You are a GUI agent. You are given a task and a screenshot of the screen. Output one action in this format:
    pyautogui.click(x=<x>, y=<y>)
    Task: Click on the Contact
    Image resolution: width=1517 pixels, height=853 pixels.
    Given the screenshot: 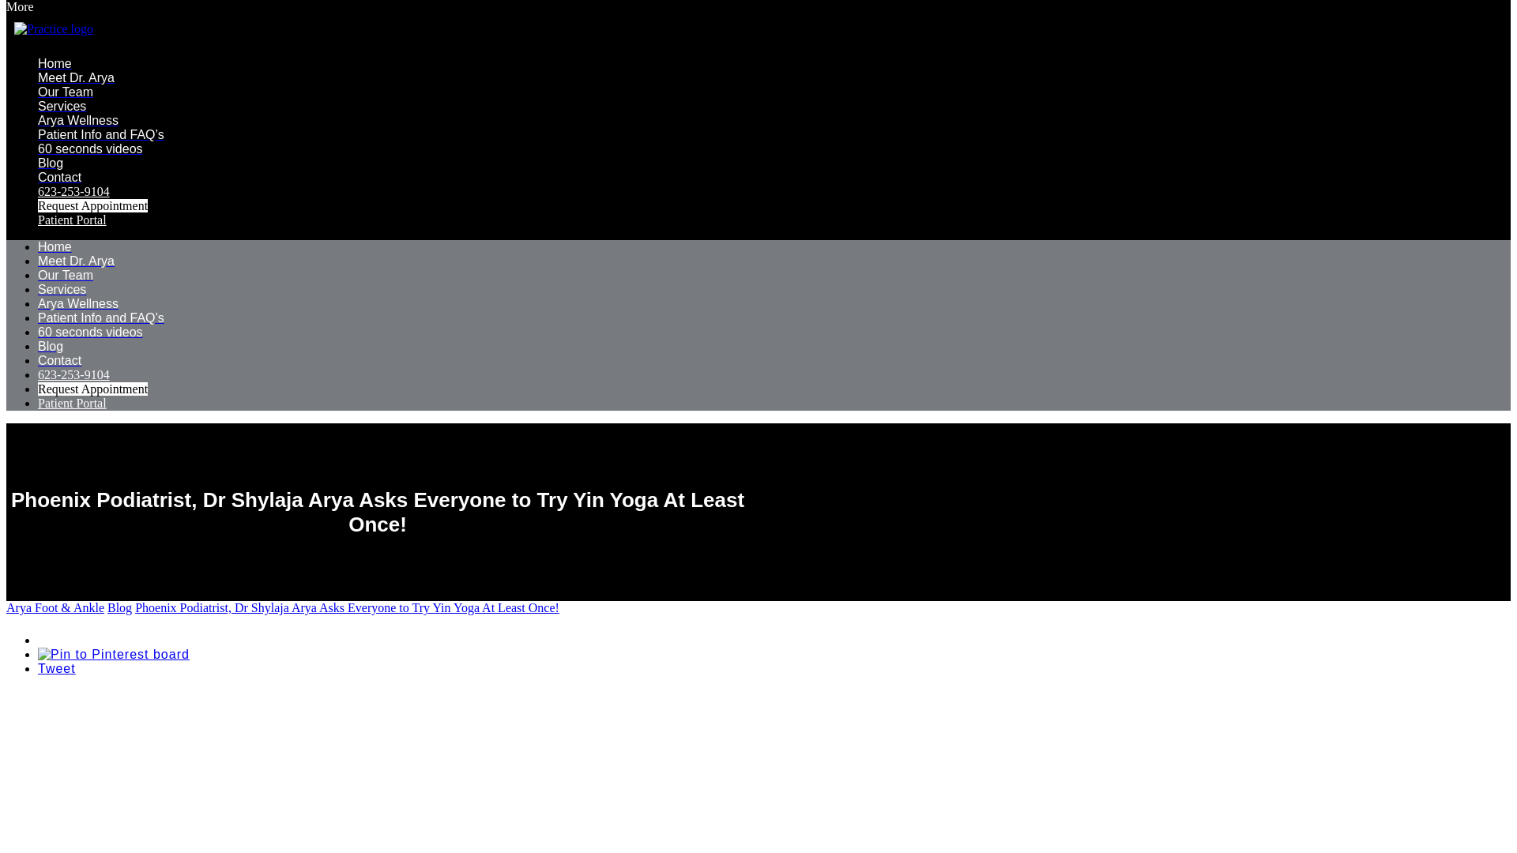 What is the action you would take?
    pyautogui.click(x=60, y=177)
    